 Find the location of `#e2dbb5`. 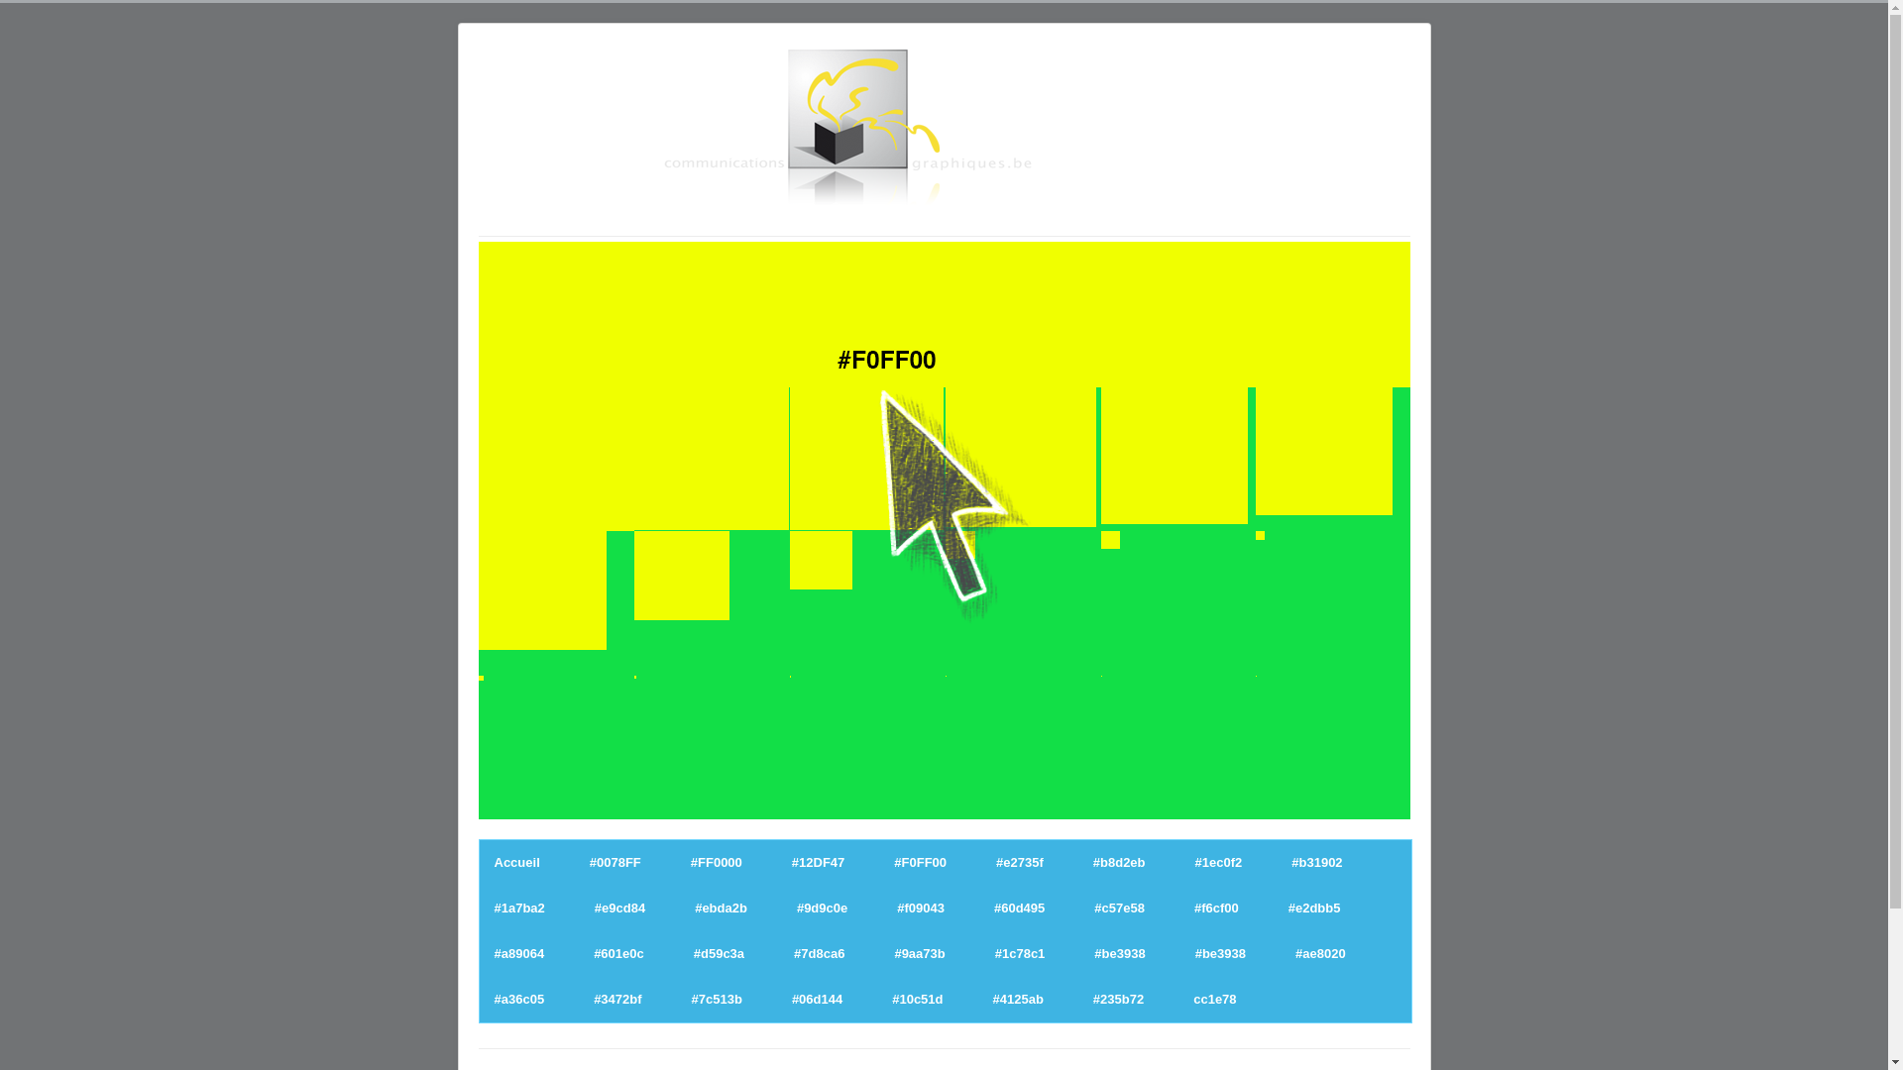

#e2dbb5 is located at coordinates (1314, 908).